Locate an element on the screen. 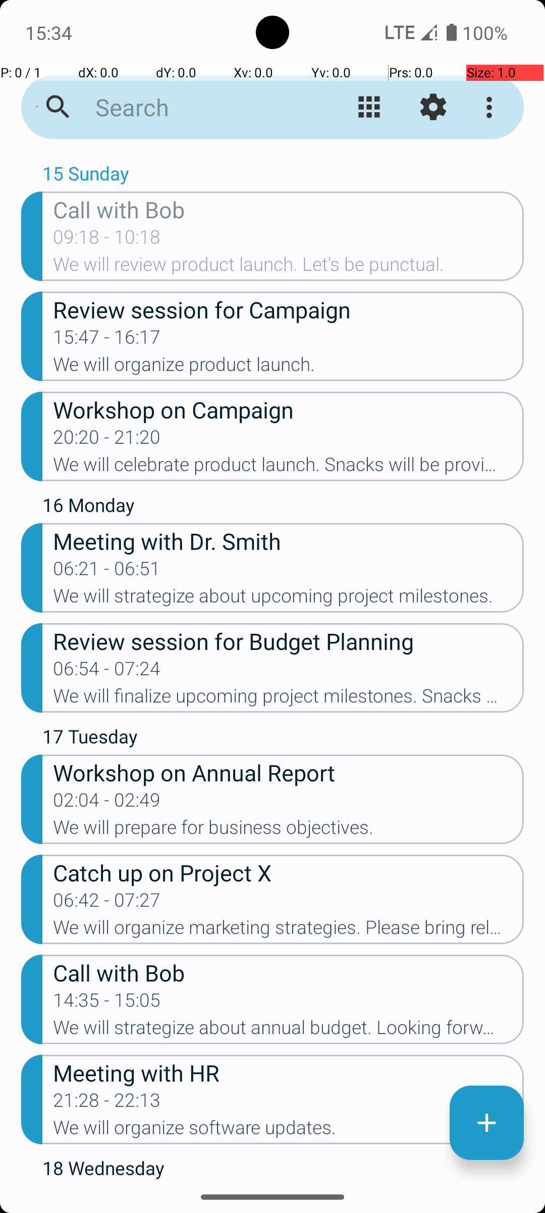 The image size is (545, 1213). 14:35 - 15:05 is located at coordinates (107, 1003).